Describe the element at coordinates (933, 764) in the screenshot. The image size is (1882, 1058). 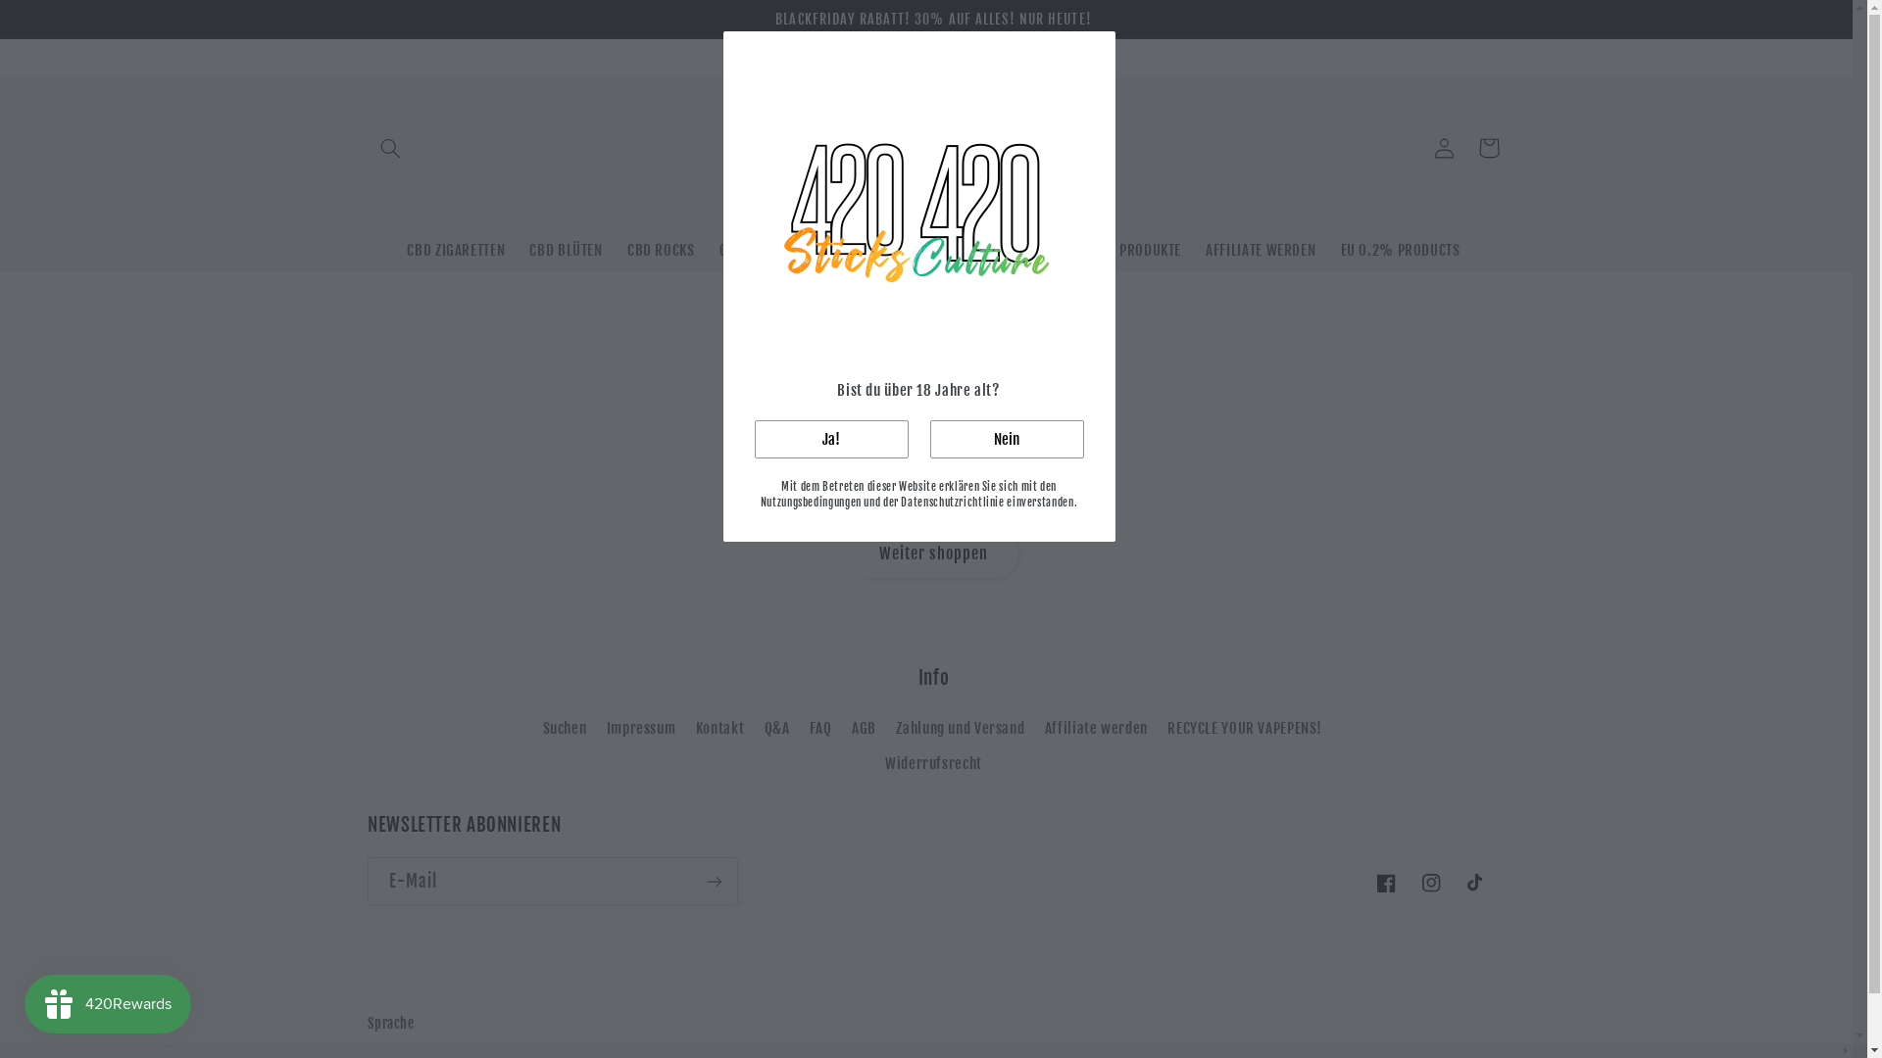
I see `Widerrufsrecht` at that location.